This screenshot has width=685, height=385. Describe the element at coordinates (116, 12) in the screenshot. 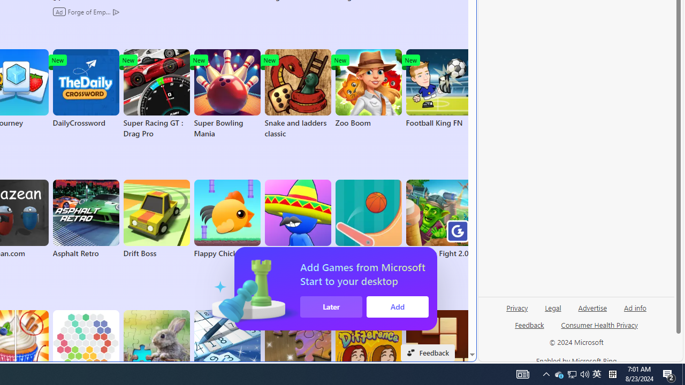

I see `Class: ad-choice  ad-choice-mono ` at that location.